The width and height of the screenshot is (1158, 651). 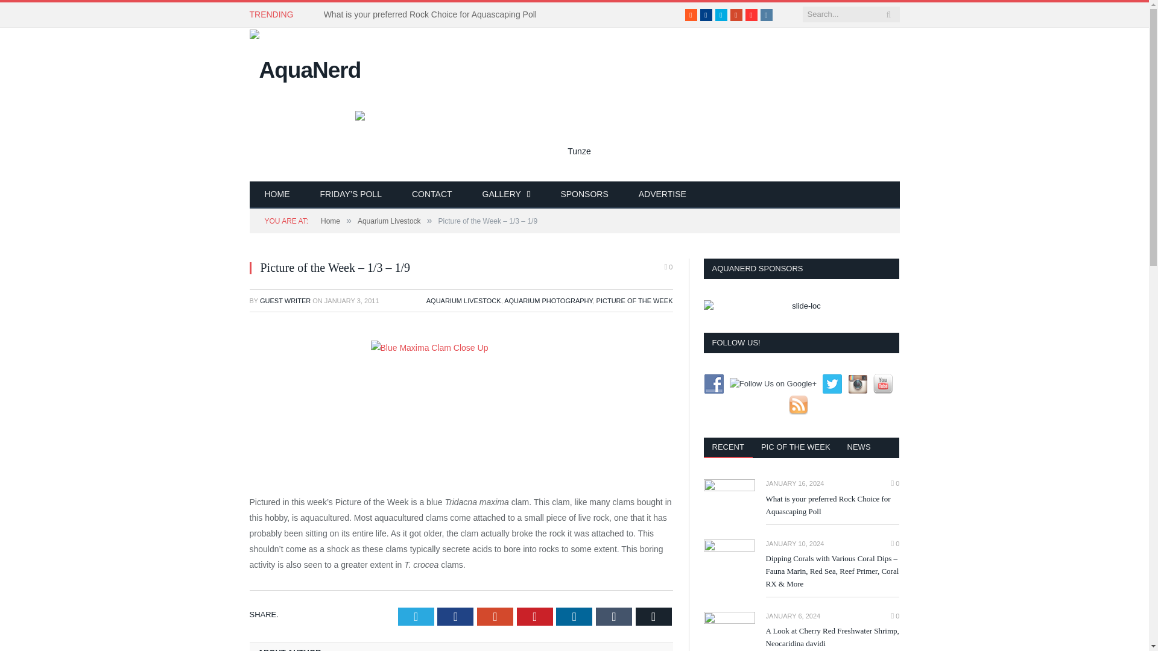 What do you see at coordinates (751, 14) in the screenshot?
I see `YouTube` at bounding box center [751, 14].